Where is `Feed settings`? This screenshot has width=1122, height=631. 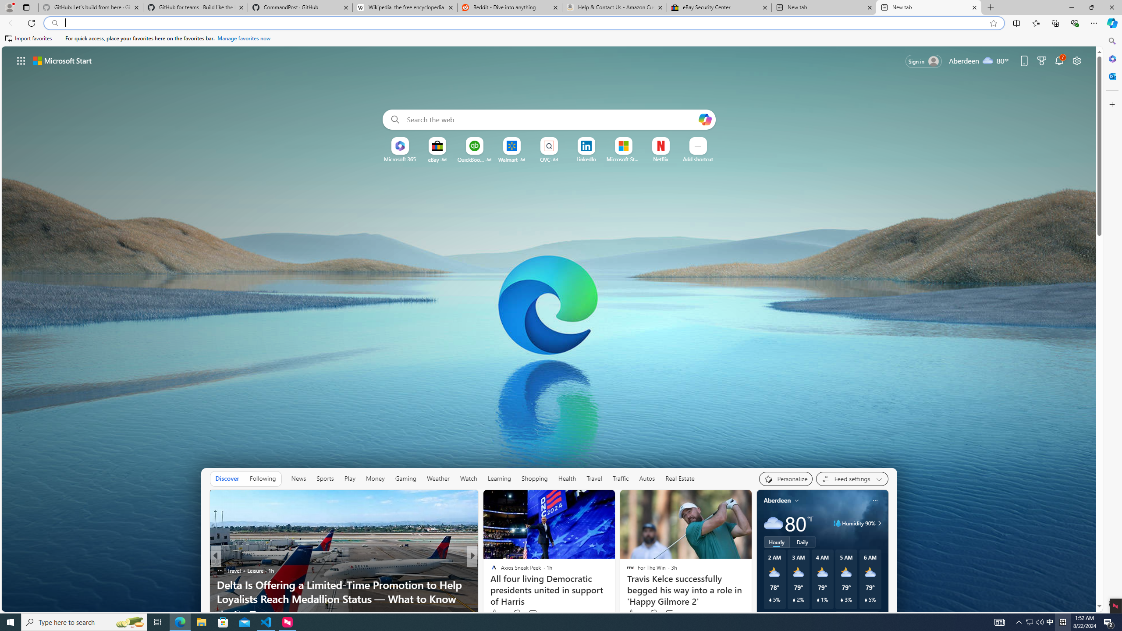
Feed settings is located at coordinates (852, 479).